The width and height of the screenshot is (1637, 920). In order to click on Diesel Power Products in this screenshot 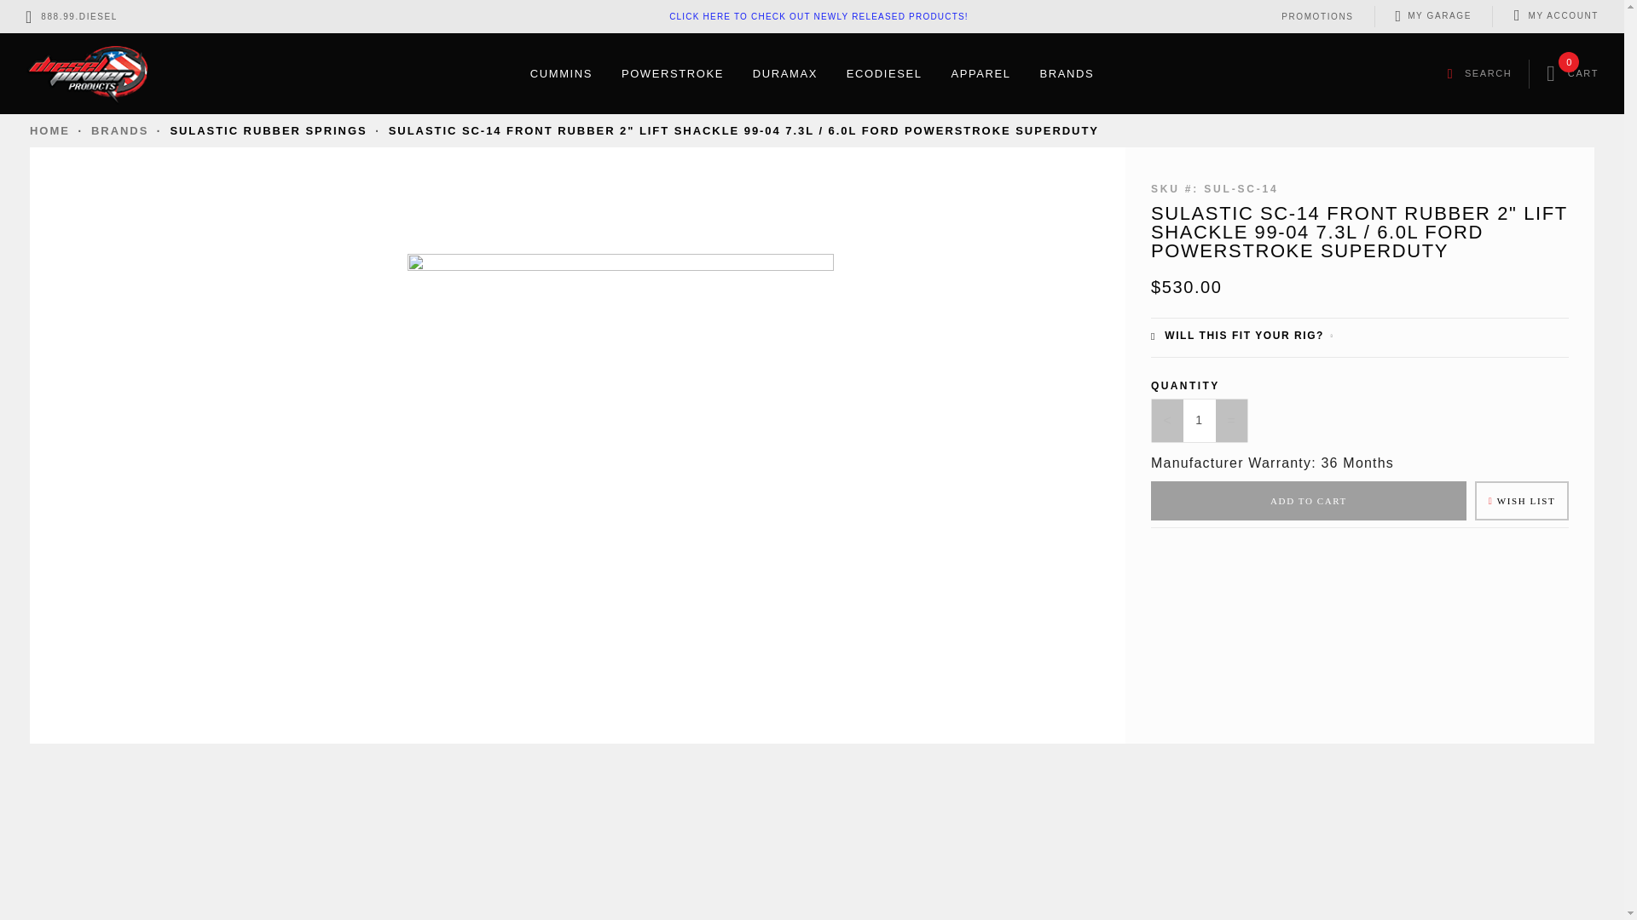, I will do `click(87, 72)`.